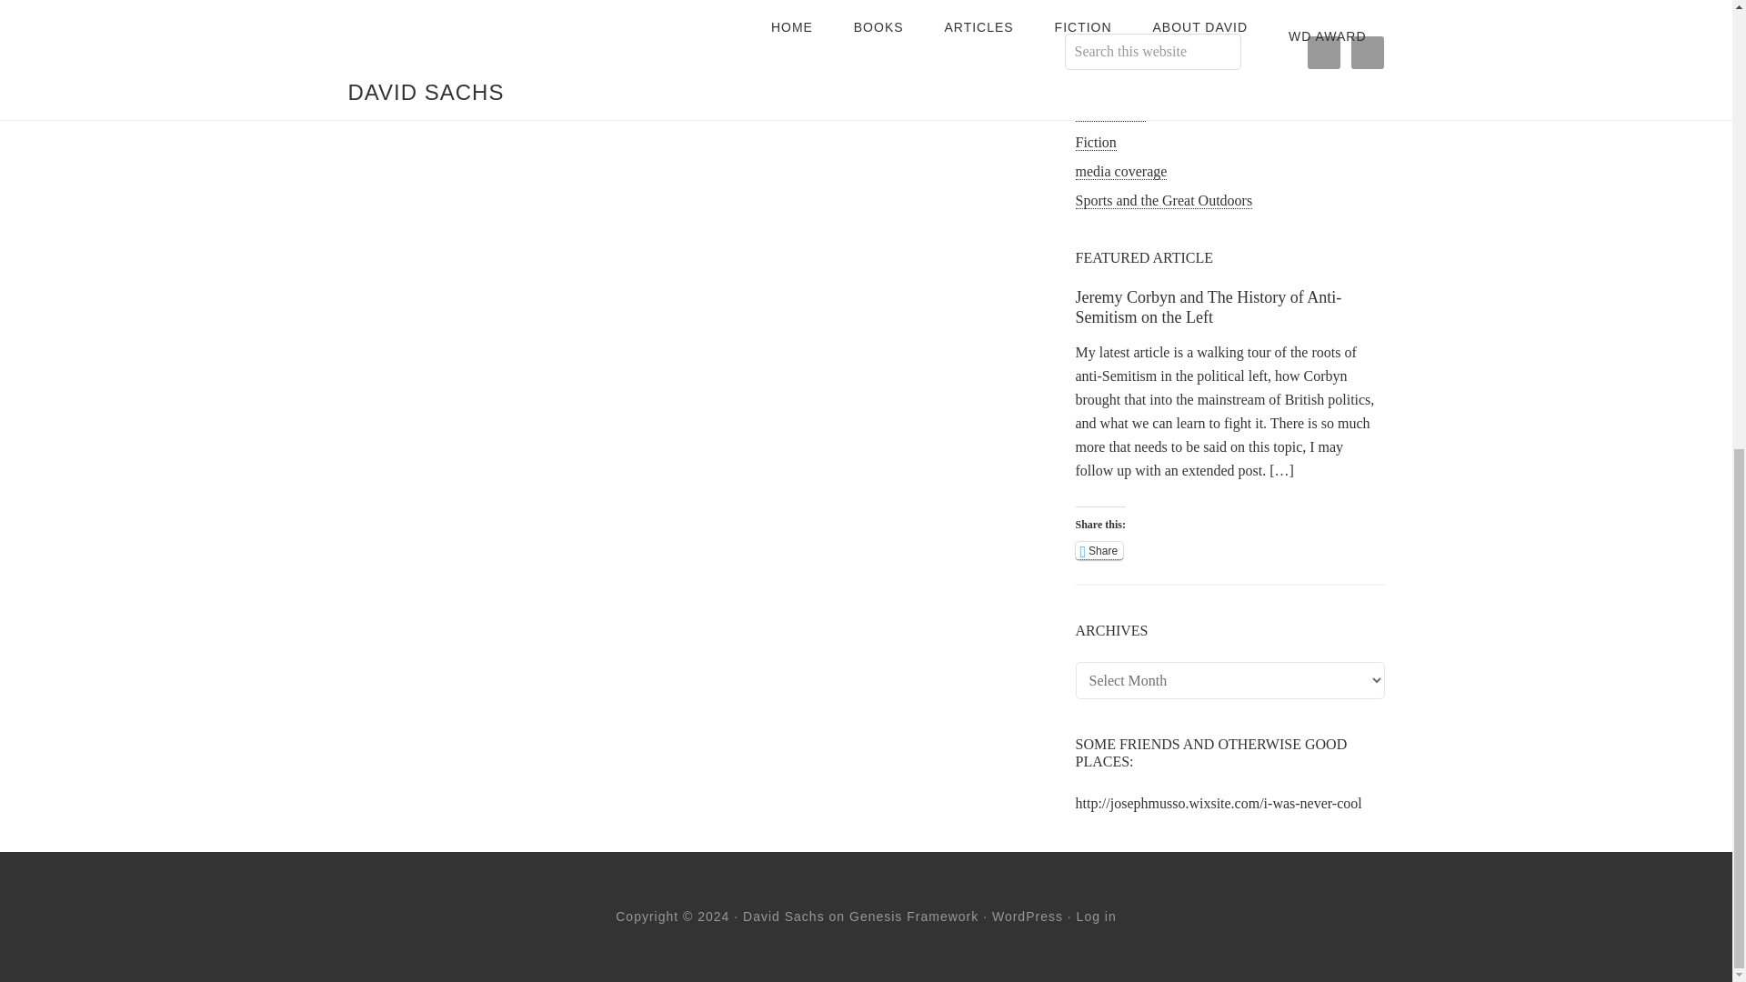  What do you see at coordinates (1028, 917) in the screenshot?
I see `WordPress` at bounding box center [1028, 917].